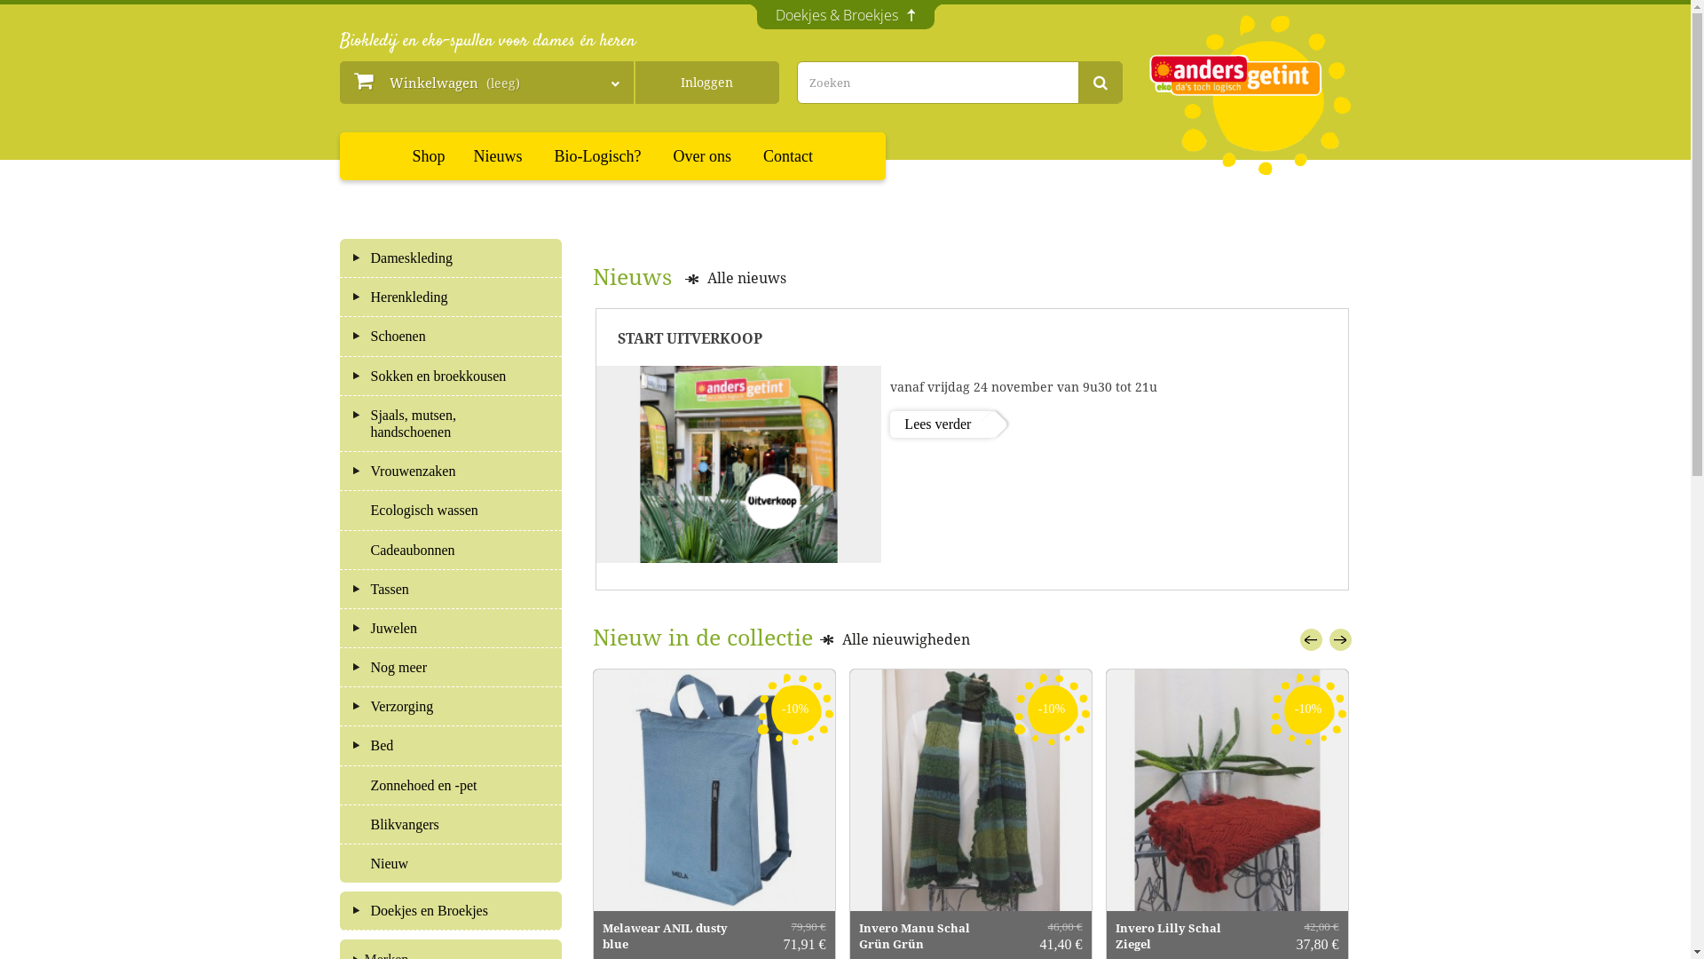 Image resolution: width=1704 pixels, height=959 pixels. I want to click on Doekjes en Broekjes, so click(451, 911).